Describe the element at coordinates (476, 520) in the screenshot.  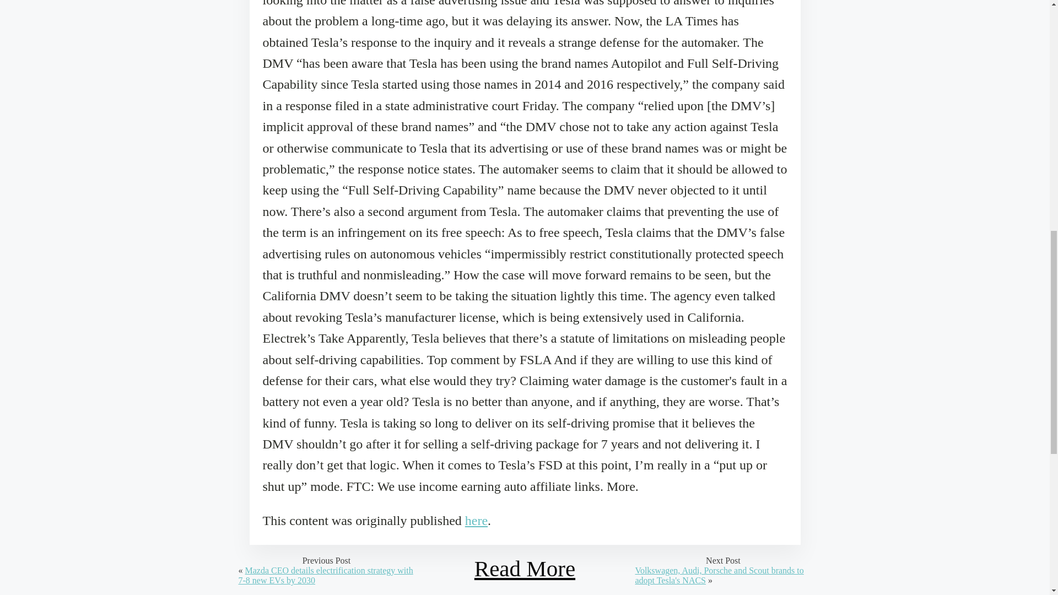
I see `here` at that location.